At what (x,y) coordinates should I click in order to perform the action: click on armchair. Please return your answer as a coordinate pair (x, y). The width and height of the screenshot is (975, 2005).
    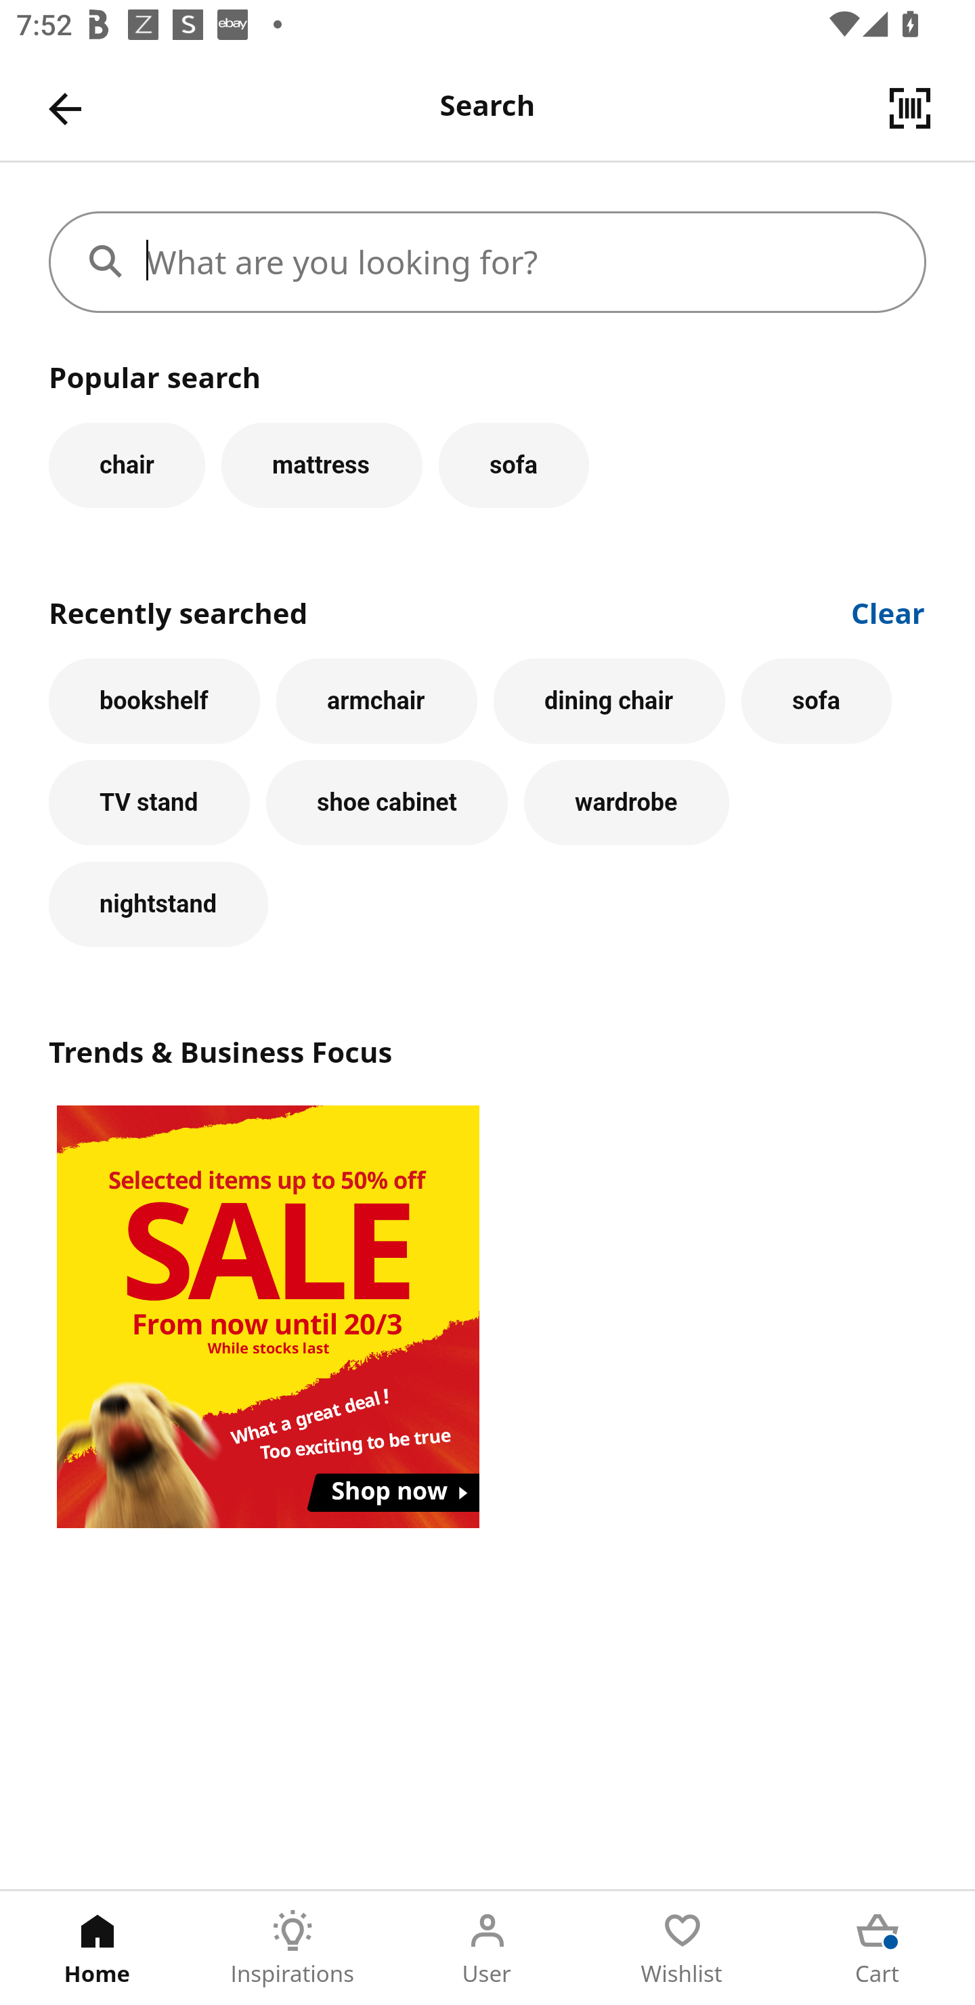
    Looking at the image, I should click on (376, 700).